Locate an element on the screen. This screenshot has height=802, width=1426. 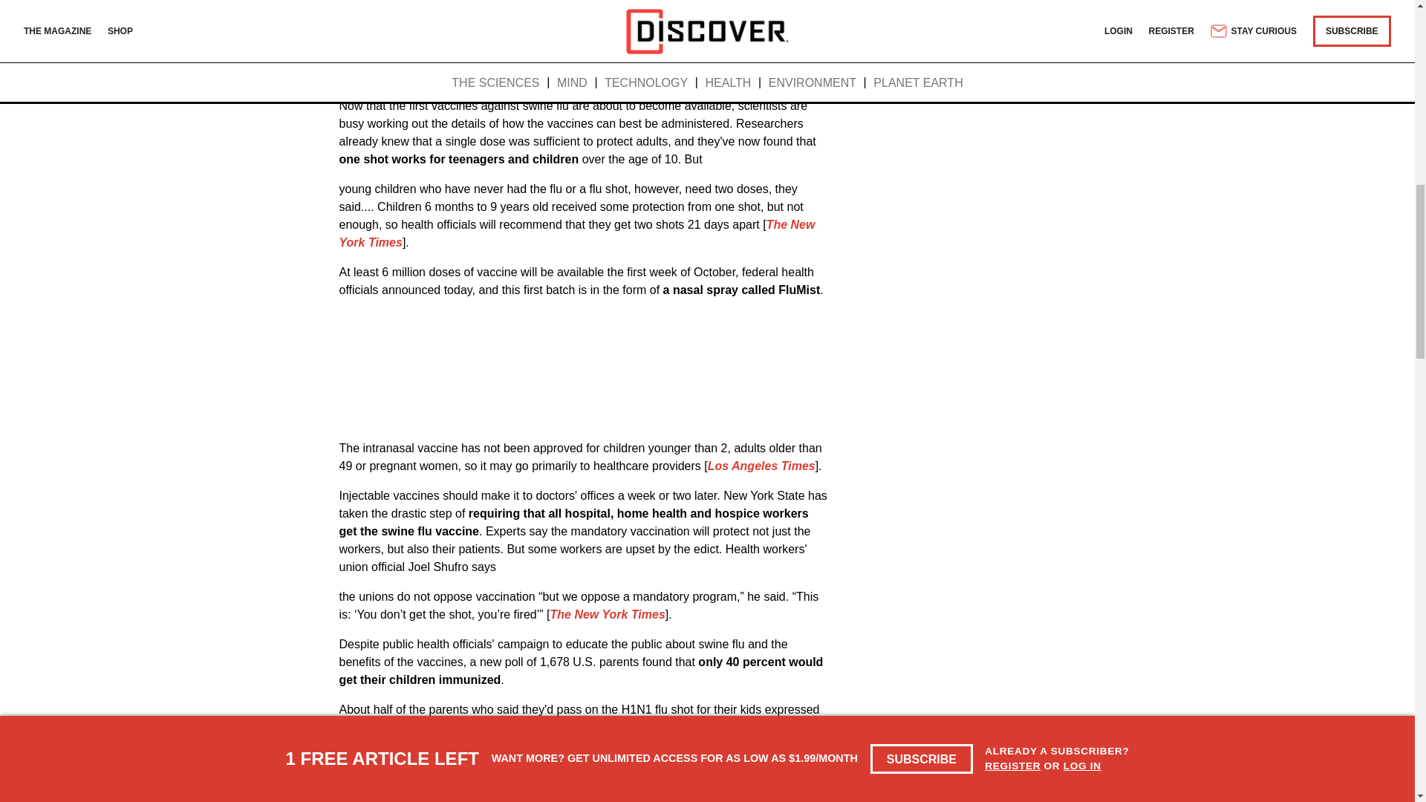
Los Angeles Times is located at coordinates (661, 727).